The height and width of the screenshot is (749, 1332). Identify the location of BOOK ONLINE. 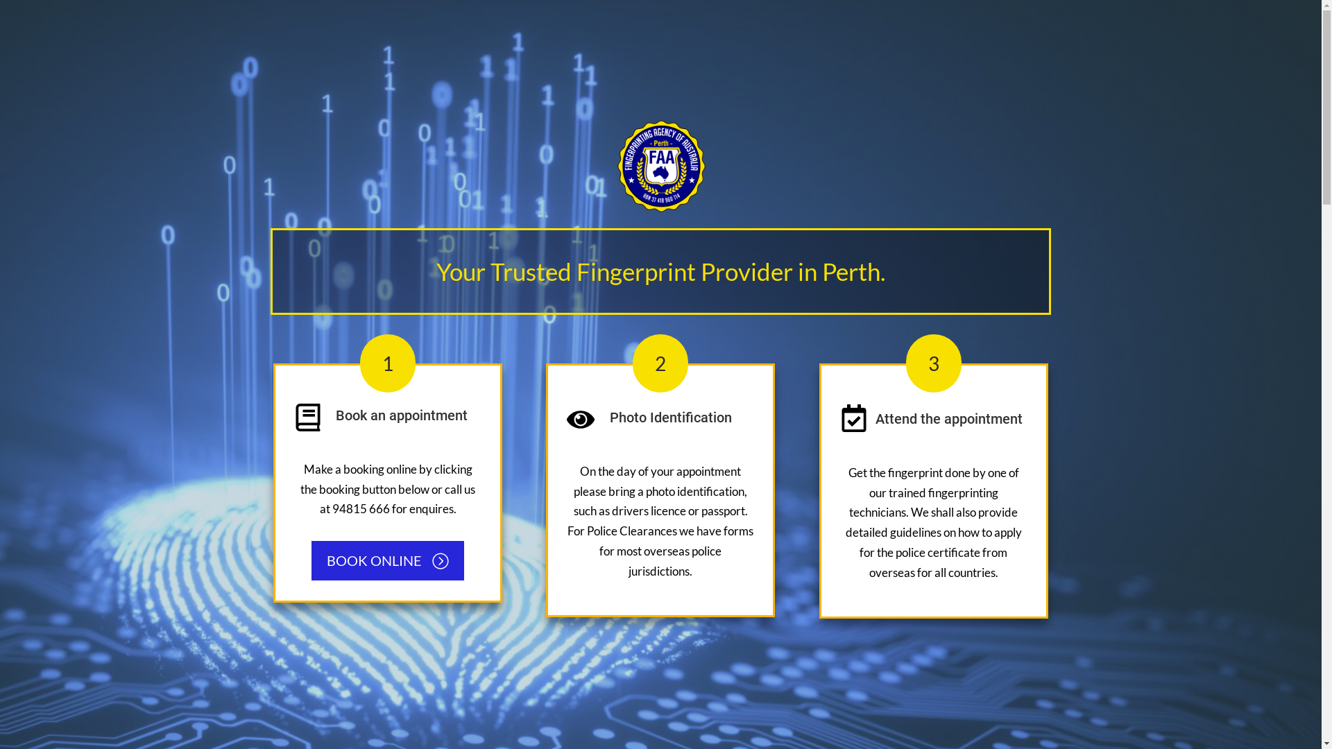
(388, 560).